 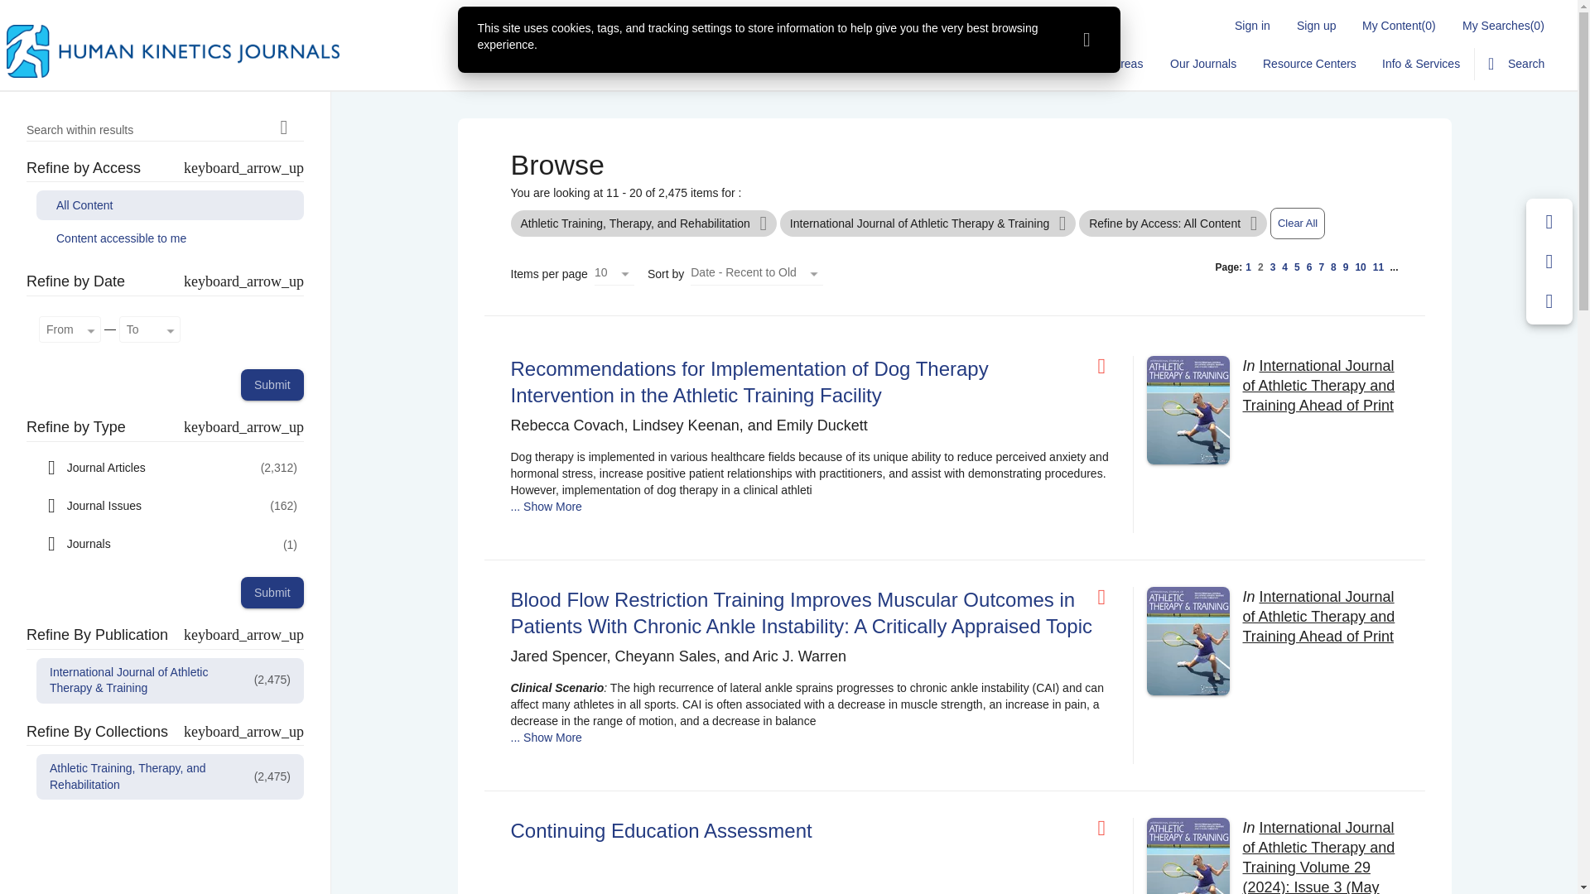 What do you see at coordinates (1252, 25) in the screenshot?
I see `Sign in` at bounding box center [1252, 25].